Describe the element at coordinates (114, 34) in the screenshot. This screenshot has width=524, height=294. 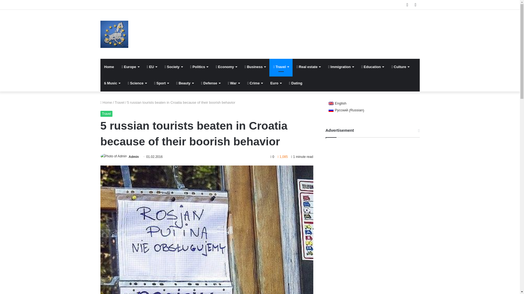
I see `Europe` at that location.